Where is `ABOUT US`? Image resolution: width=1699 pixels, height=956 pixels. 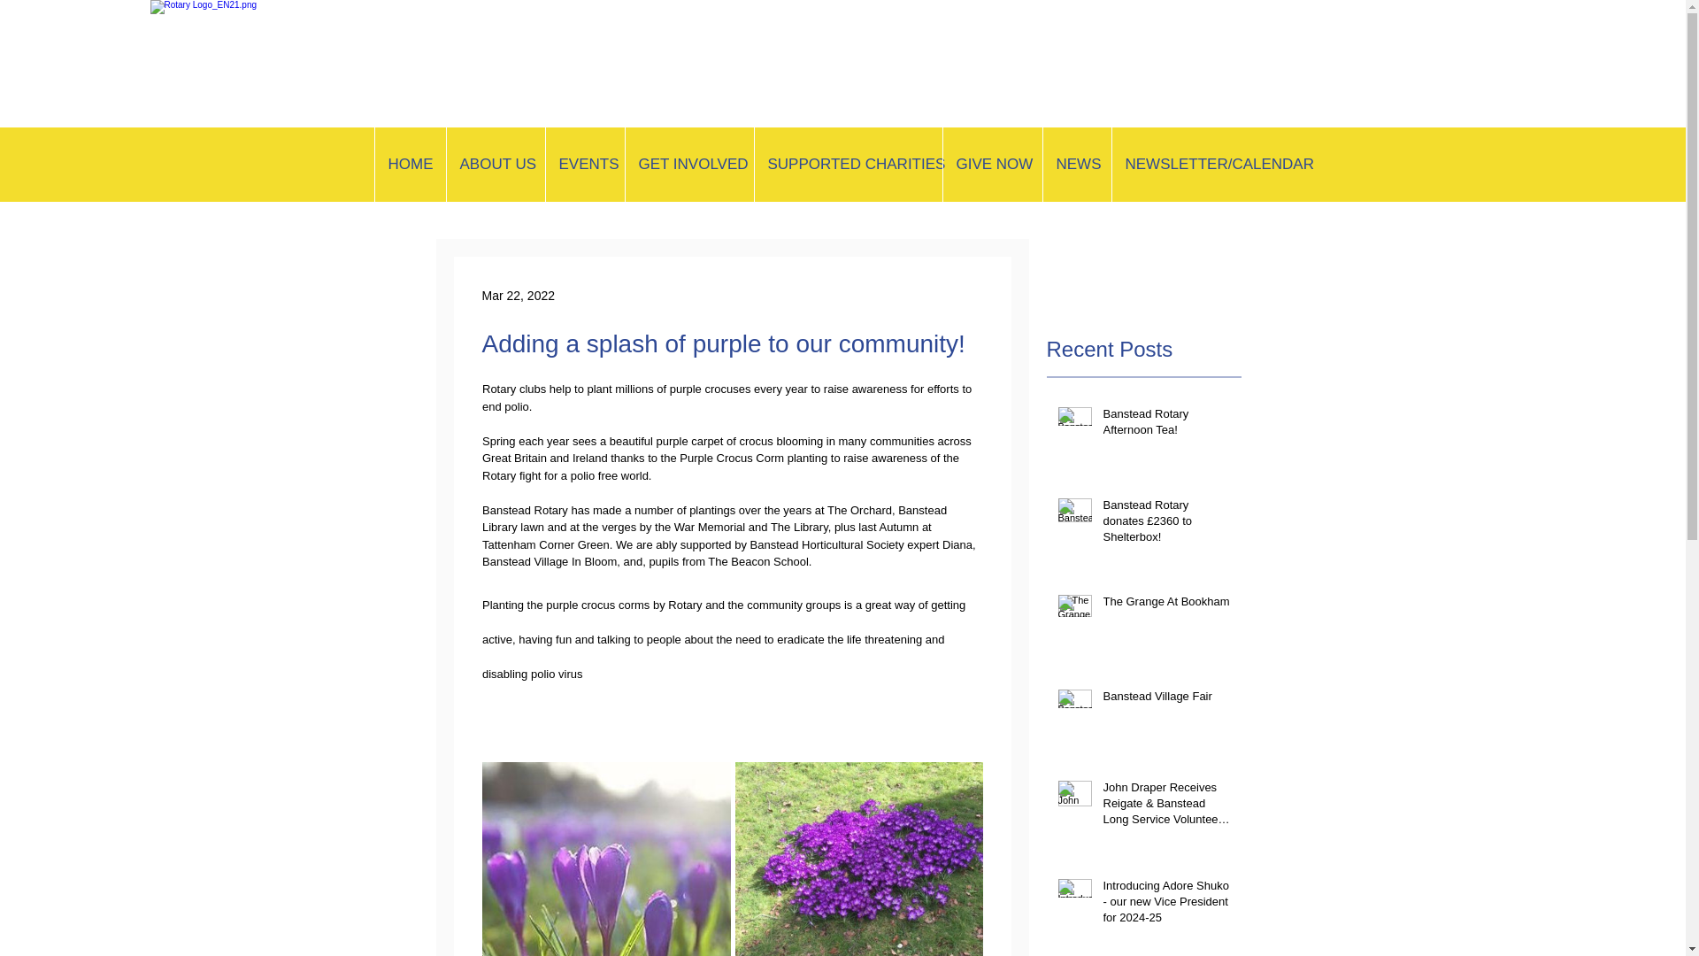
ABOUT US is located at coordinates (496, 164).